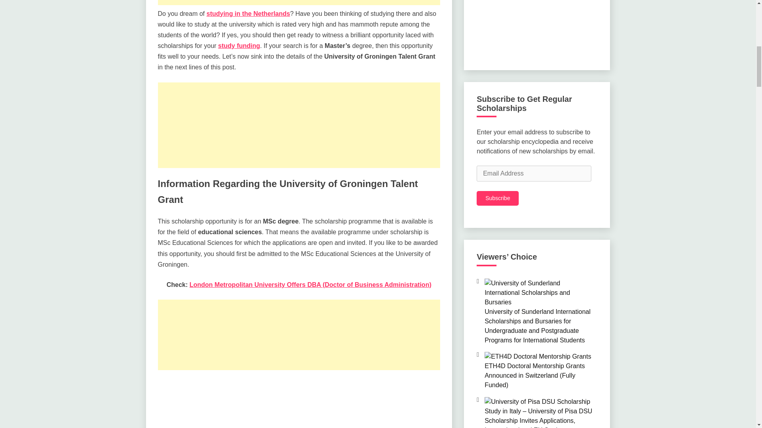 This screenshot has height=428, width=762. I want to click on Advertisement, so click(299, 403).